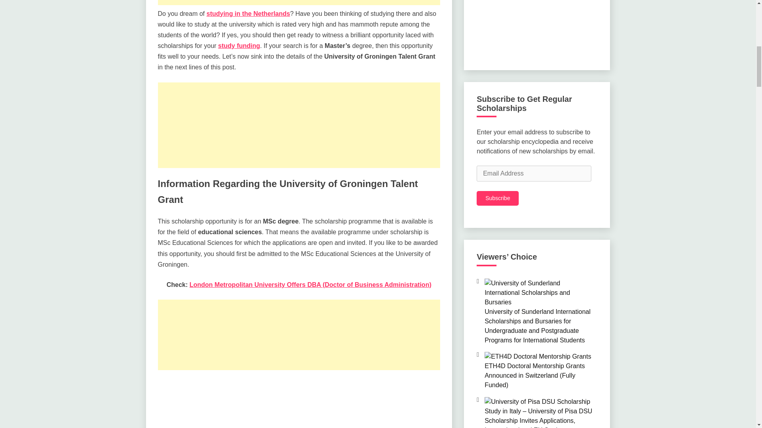 This screenshot has height=428, width=762. I want to click on Advertisement, so click(299, 403).